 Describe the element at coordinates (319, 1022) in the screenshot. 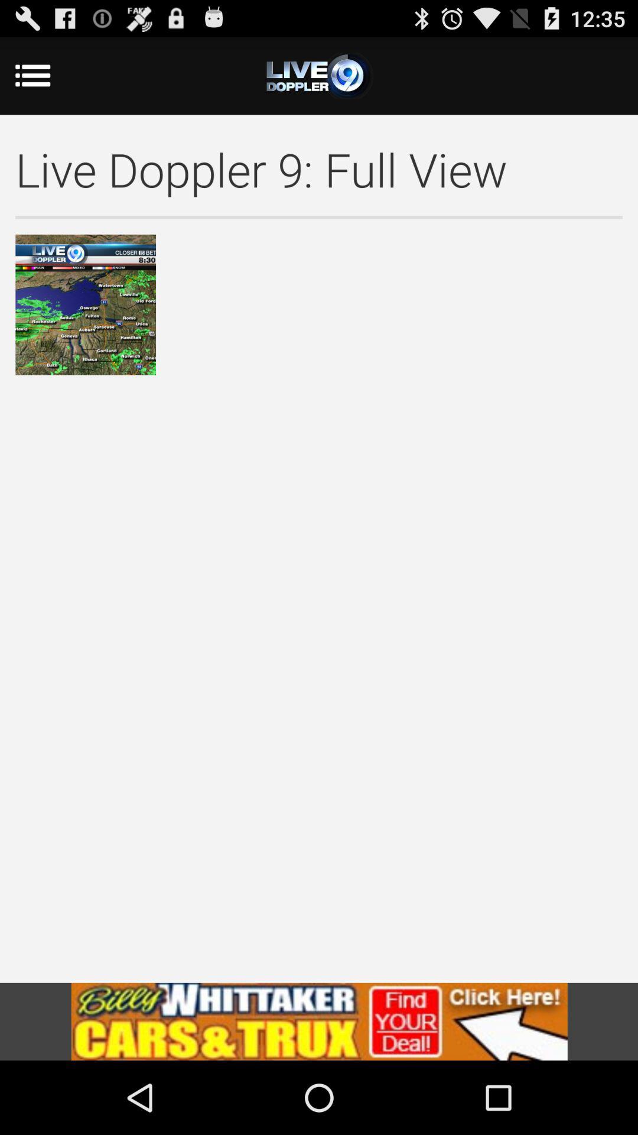

I see `open advertisement` at that location.